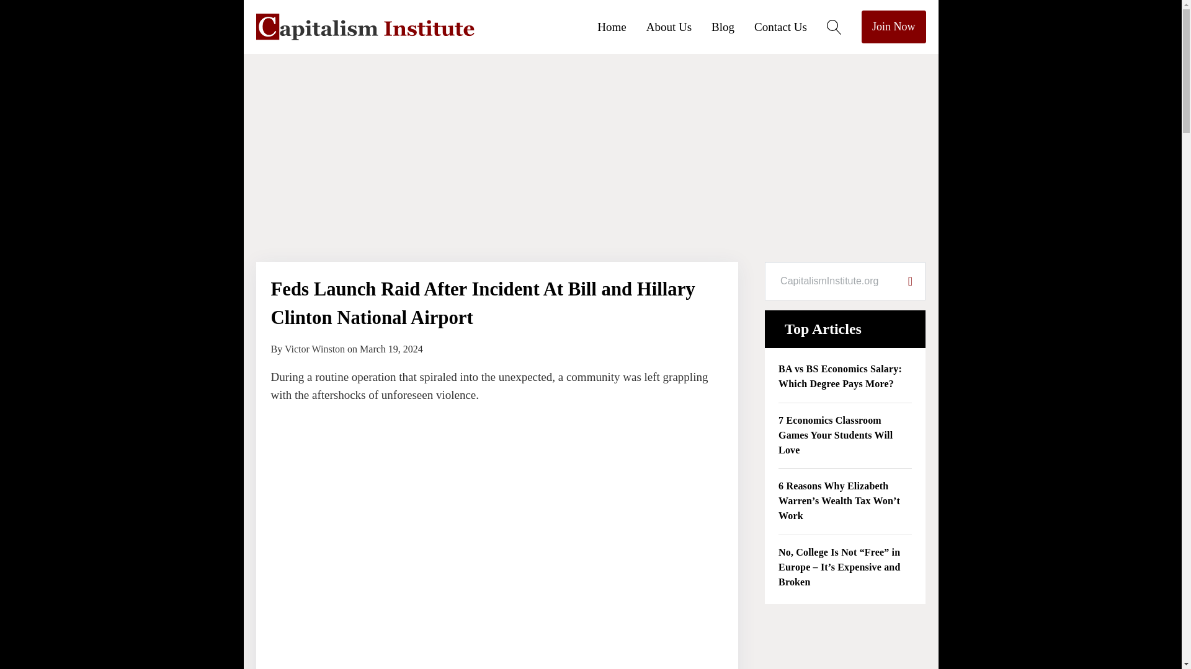 The height and width of the screenshot is (669, 1191). Describe the element at coordinates (893, 27) in the screenshot. I see `Join Now` at that location.